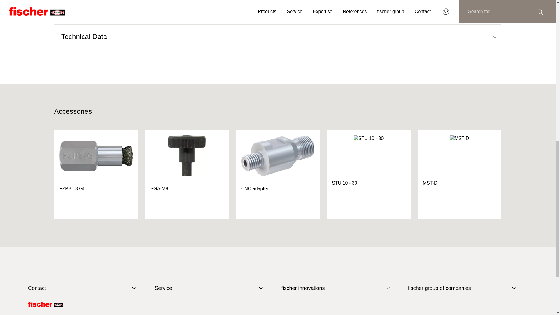 Image resolution: width=560 pixels, height=315 pixels. Describe the element at coordinates (460, 174) in the screenshot. I see `MST-D` at that location.